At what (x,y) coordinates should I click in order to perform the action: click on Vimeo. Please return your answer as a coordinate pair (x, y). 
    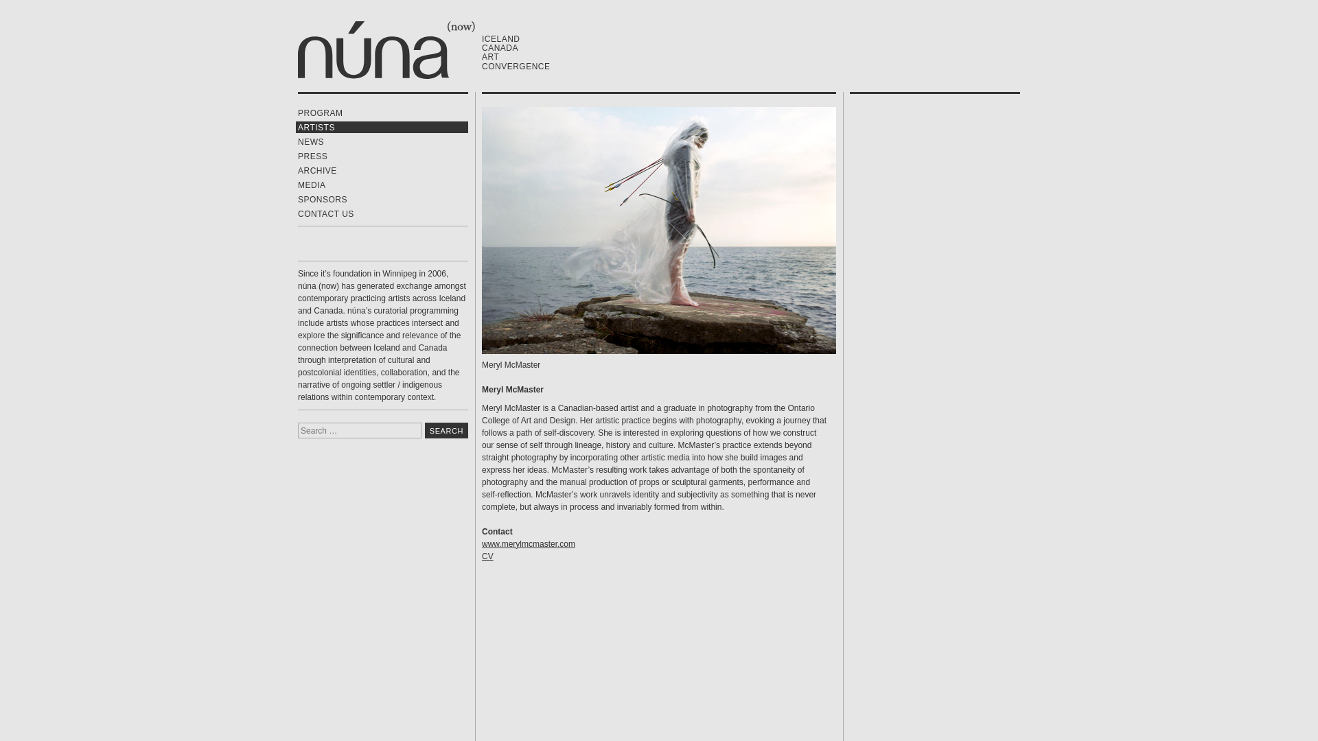
    Looking at the image, I should click on (382, 244).